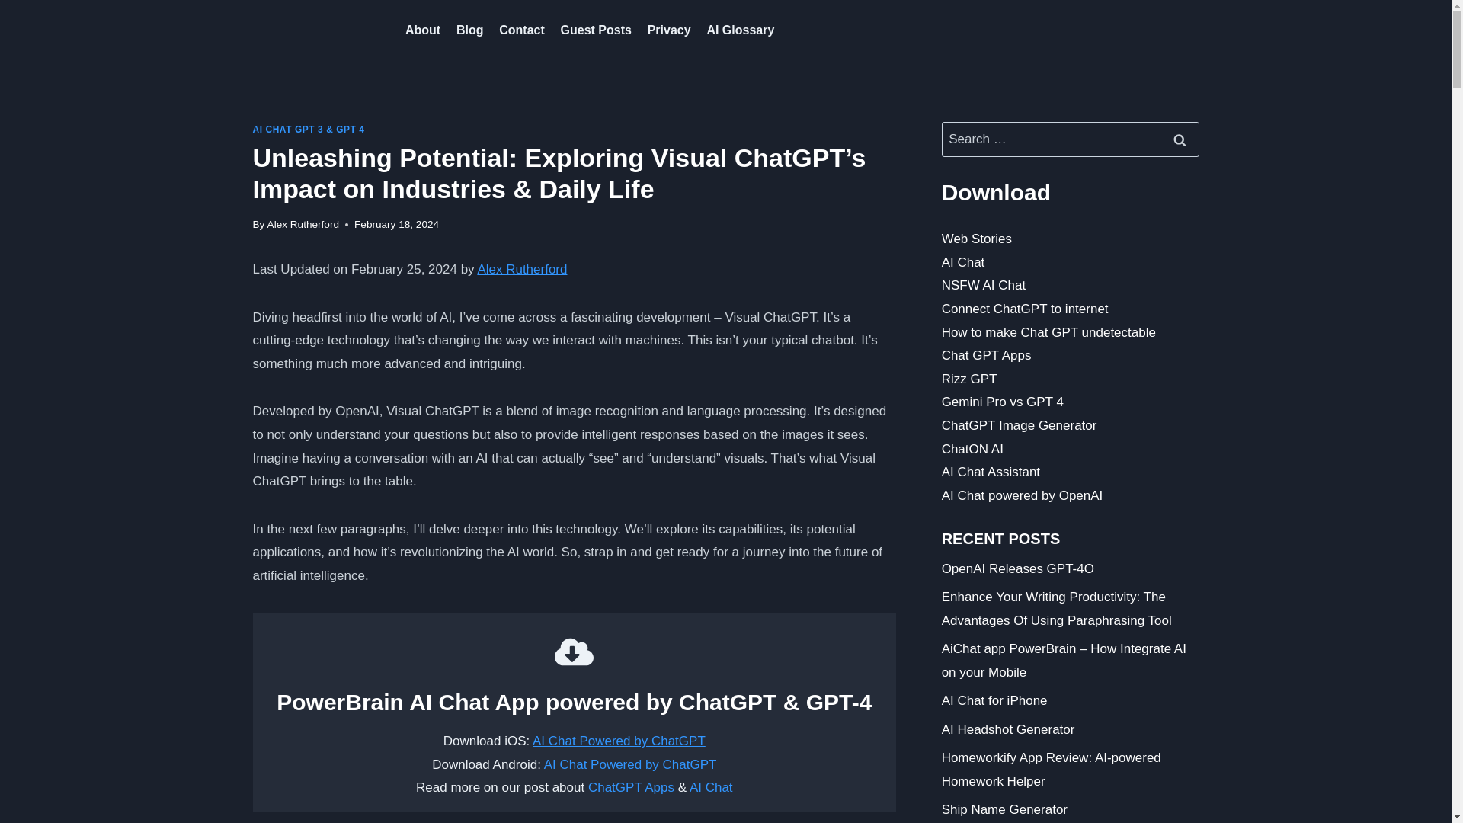 The width and height of the screenshot is (1463, 823). I want to click on AI Chat Powered by ChatGPT, so click(619, 741).